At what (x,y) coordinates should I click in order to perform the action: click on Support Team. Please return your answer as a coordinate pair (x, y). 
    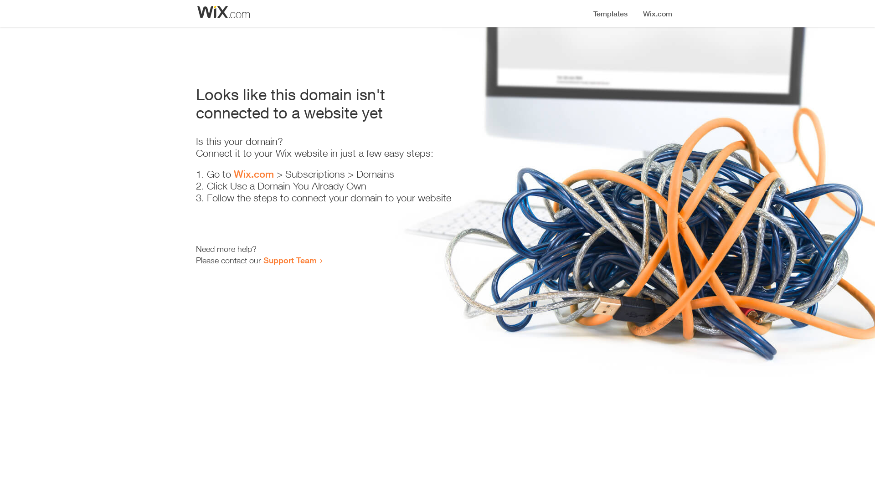
    Looking at the image, I should click on (290, 260).